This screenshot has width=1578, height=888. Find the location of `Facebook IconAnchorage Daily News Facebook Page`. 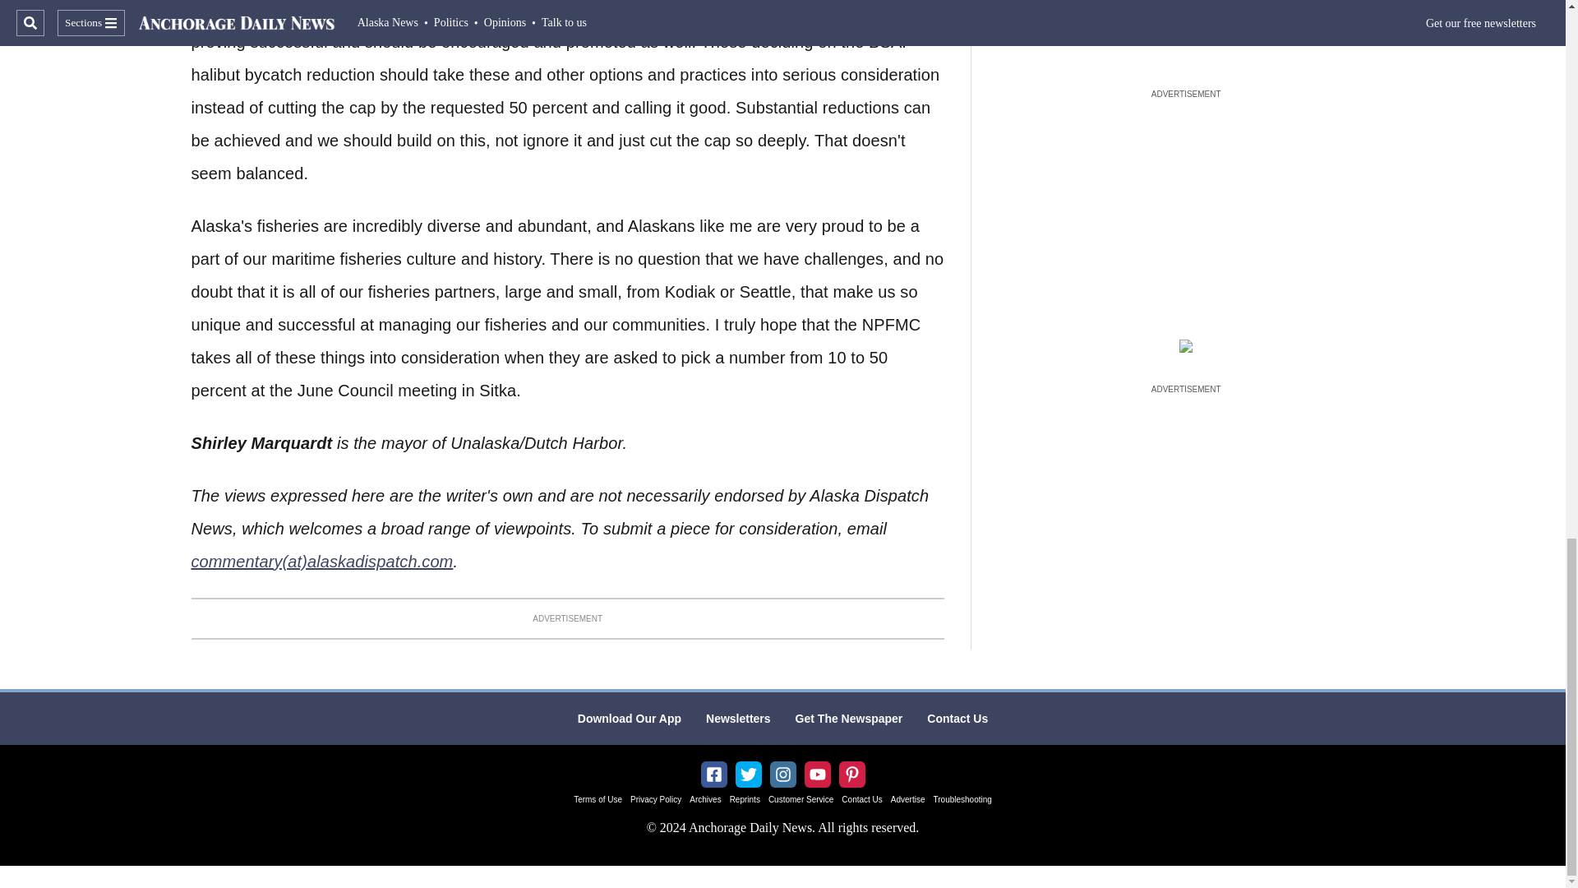

Facebook IconAnchorage Daily News Facebook Page is located at coordinates (713, 775).